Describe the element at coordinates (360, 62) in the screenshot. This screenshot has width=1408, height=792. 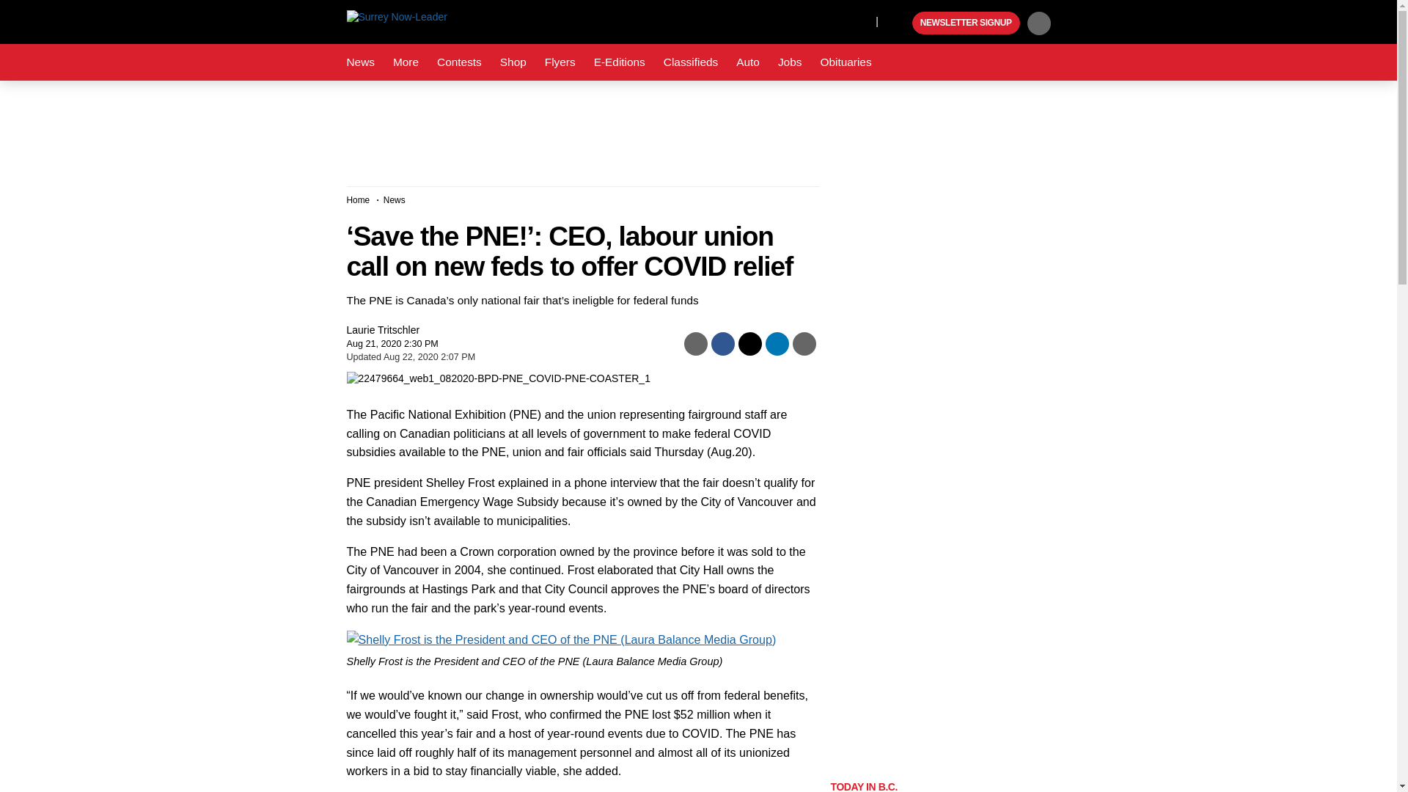
I see `News` at that location.